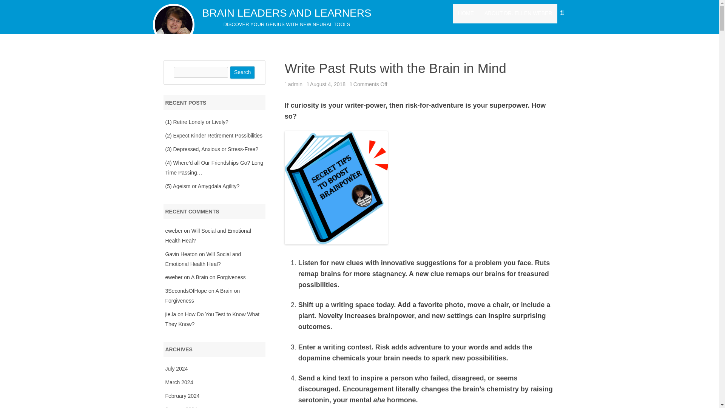 The height and width of the screenshot is (408, 725). What do you see at coordinates (295, 84) in the screenshot?
I see `admin` at bounding box center [295, 84].